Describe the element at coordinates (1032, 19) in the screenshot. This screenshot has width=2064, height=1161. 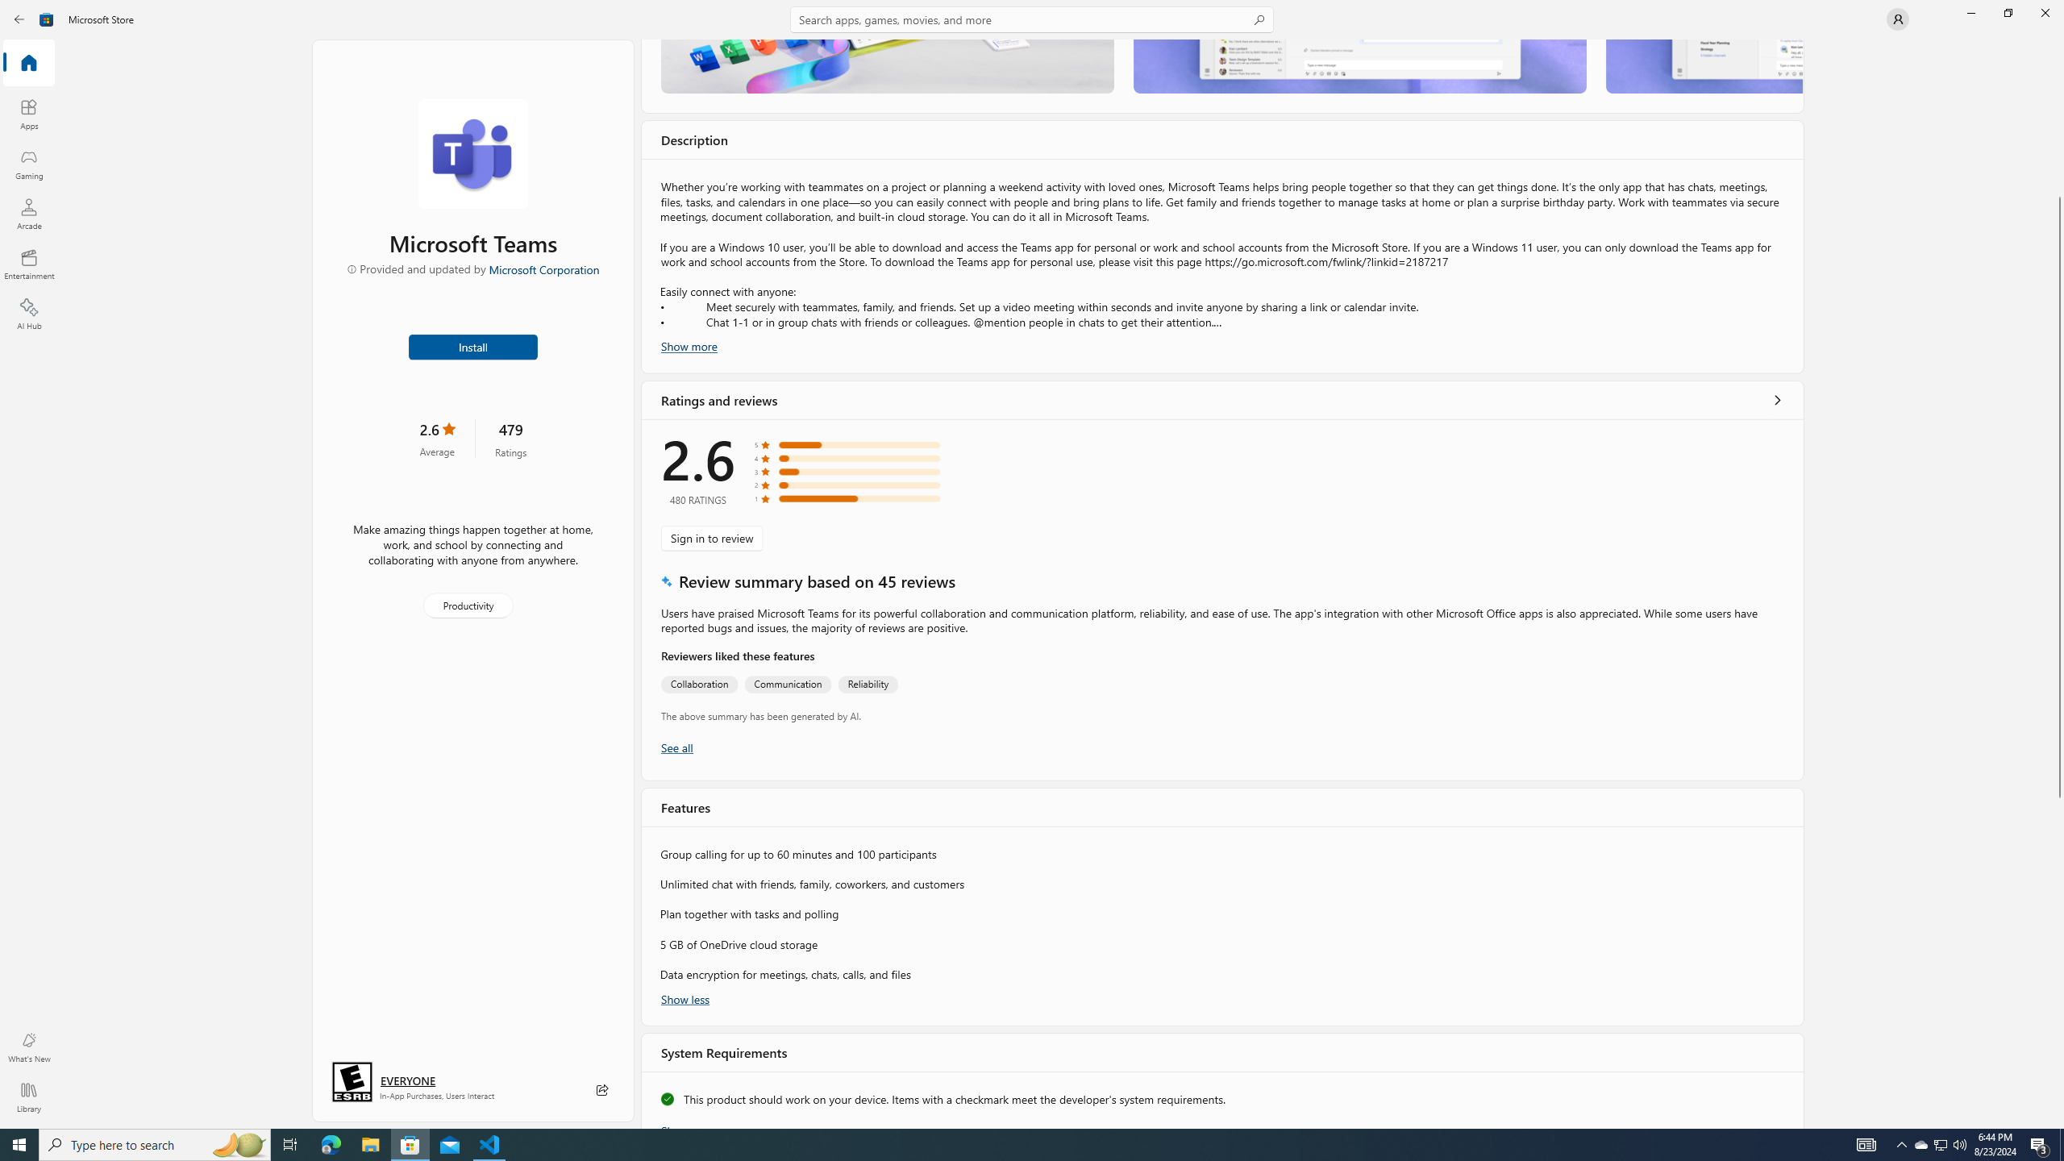
I see `Search` at that location.